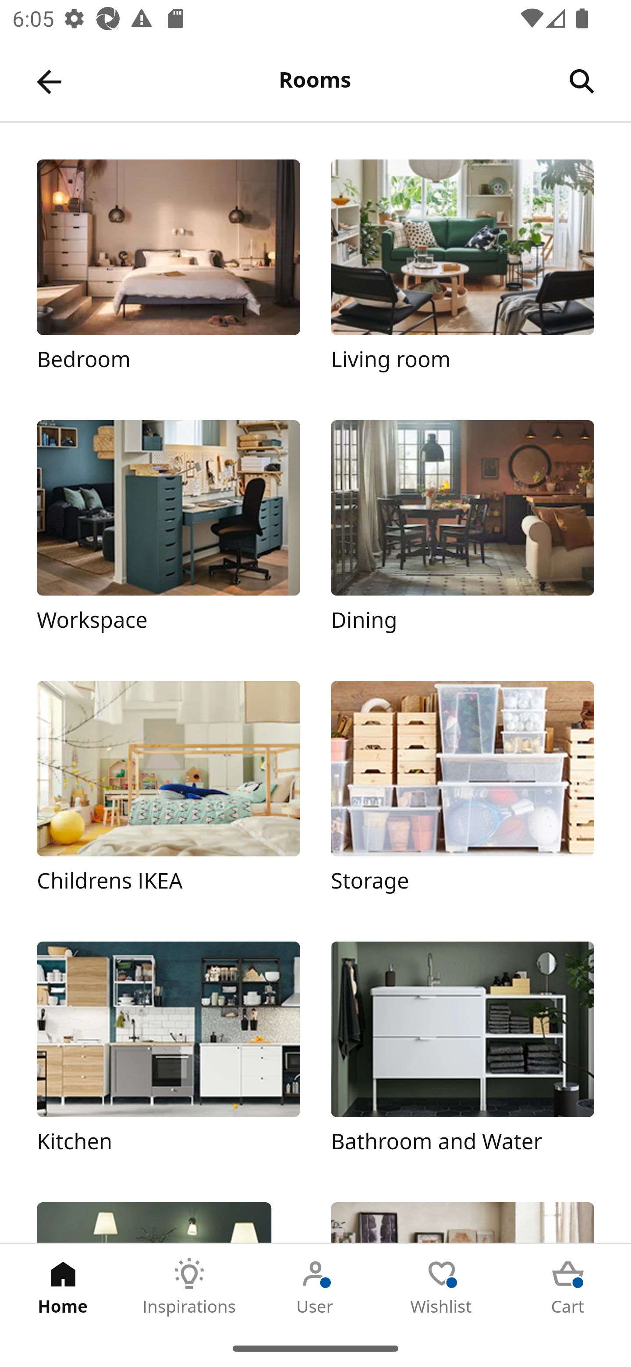 The image size is (631, 1367). I want to click on Wishlist
Tab 4 of 5, so click(442, 1287).